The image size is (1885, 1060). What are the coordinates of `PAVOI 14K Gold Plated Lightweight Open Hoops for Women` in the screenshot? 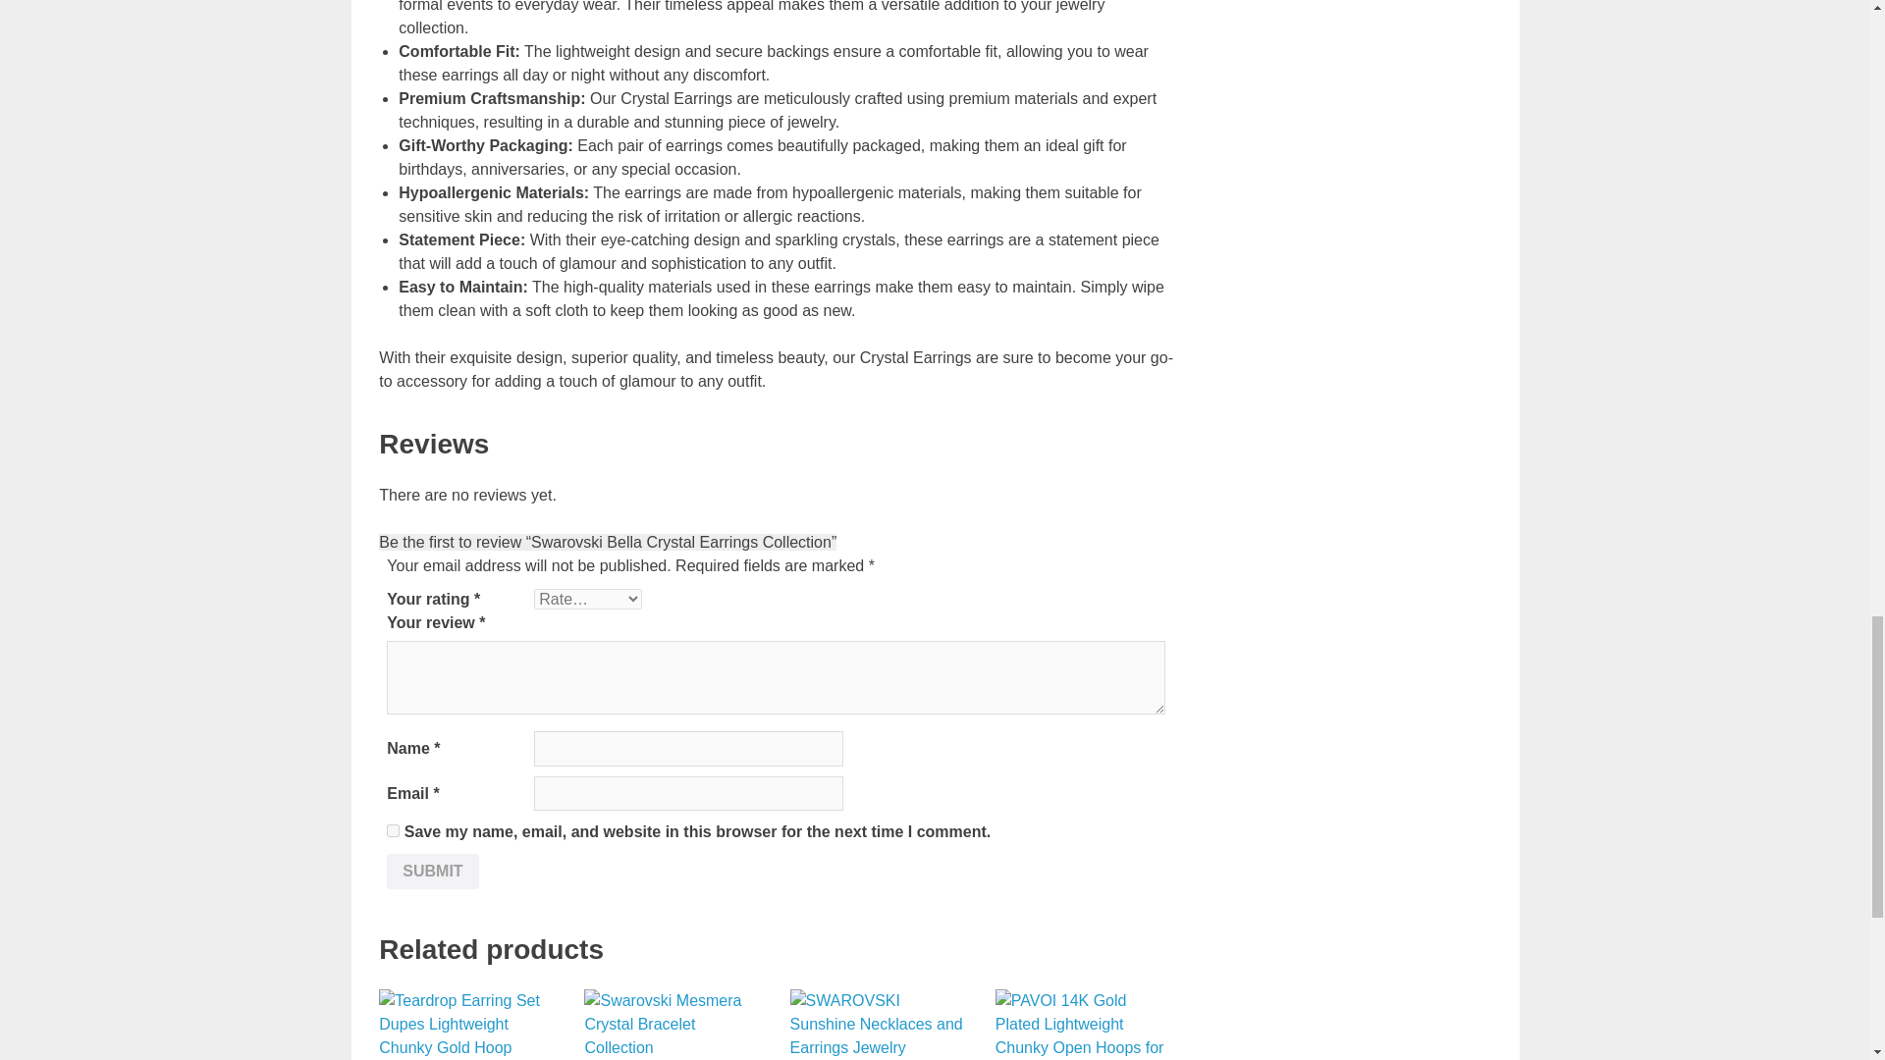 It's located at (1082, 1025).